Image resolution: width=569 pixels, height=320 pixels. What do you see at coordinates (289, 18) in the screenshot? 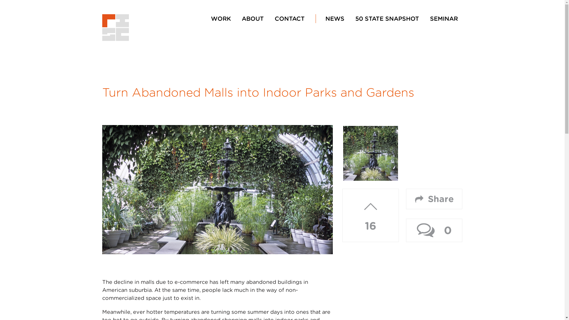
I see `CONTACT` at bounding box center [289, 18].